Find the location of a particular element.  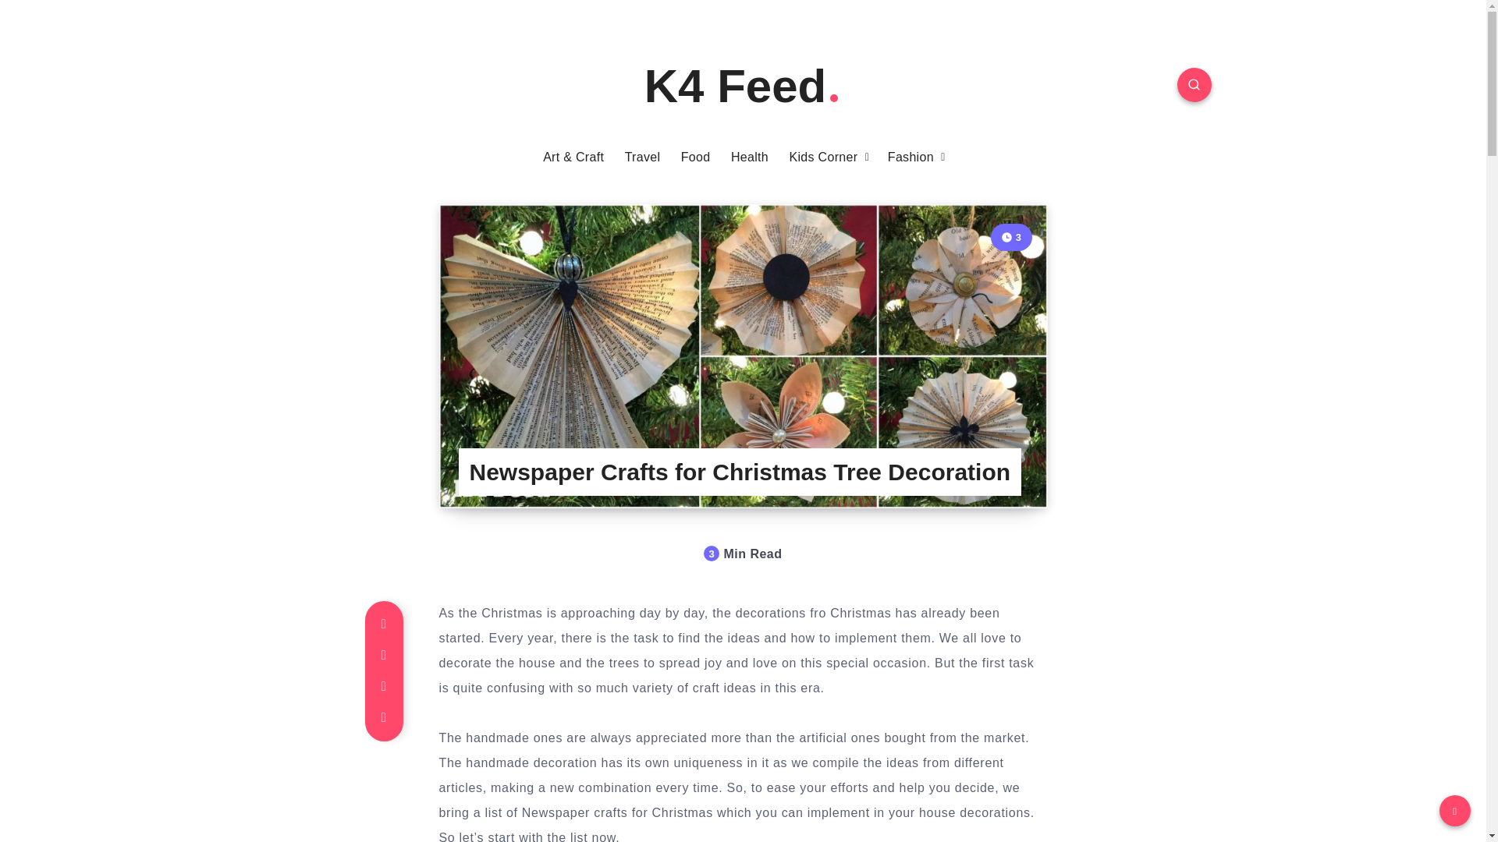

Fashion is located at coordinates (911, 157).